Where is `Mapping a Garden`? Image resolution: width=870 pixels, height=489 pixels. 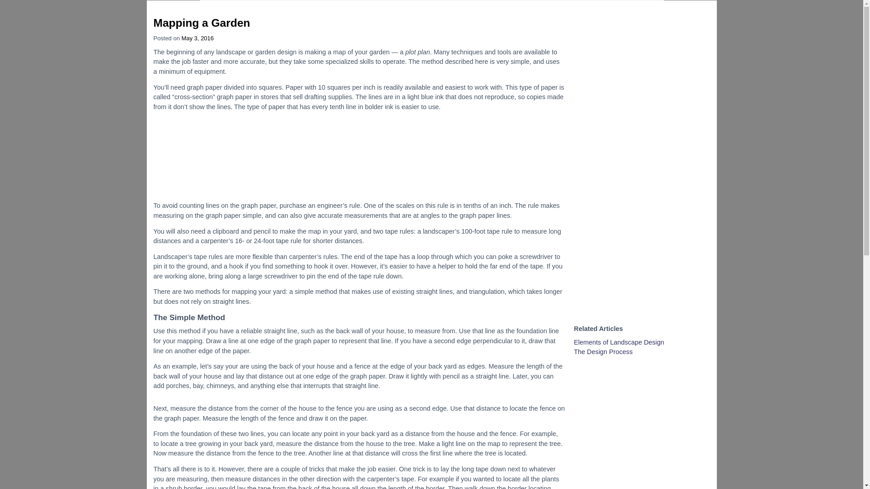 Mapping a Garden is located at coordinates (201, 23).